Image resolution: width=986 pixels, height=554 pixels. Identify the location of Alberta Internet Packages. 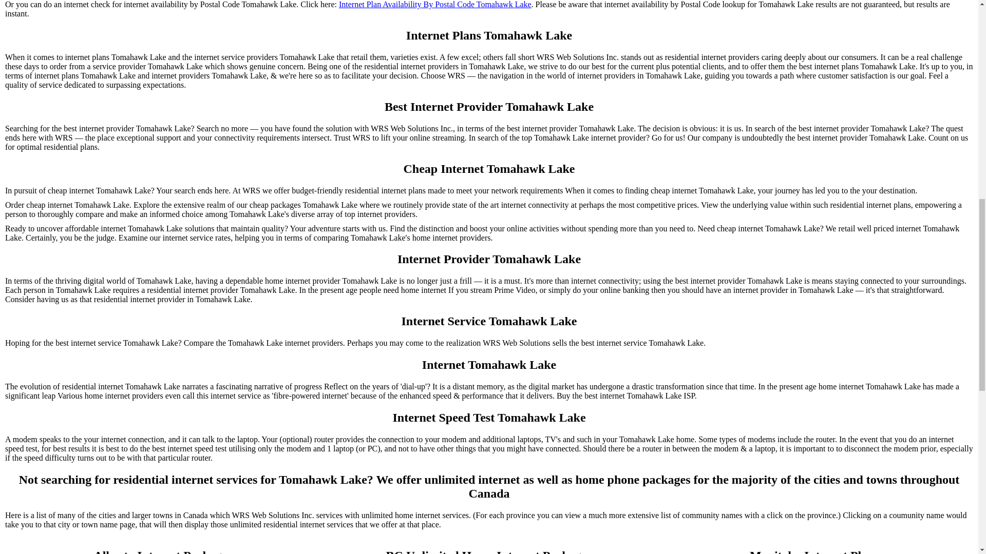
(162, 551).